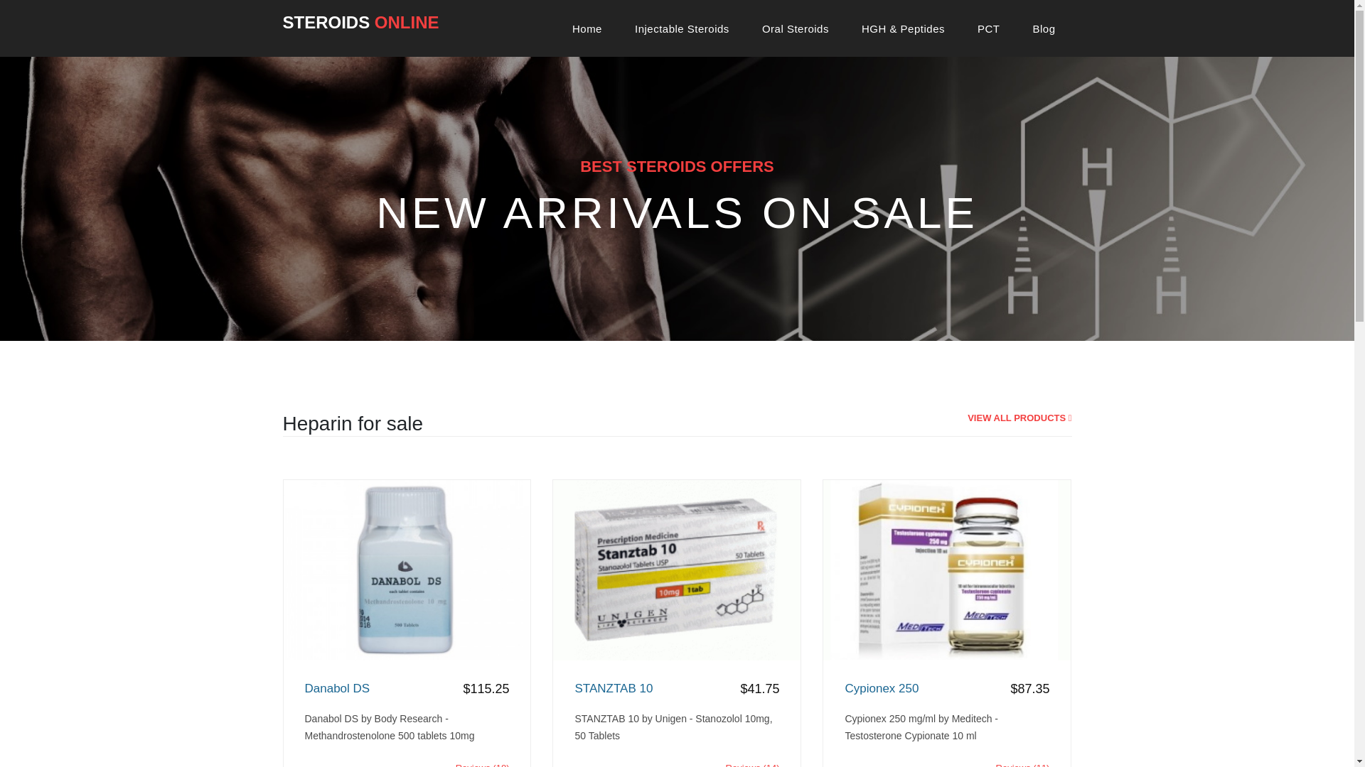  Describe the element at coordinates (947, 689) in the screenshot. I see `Cypionex 250` at that location.